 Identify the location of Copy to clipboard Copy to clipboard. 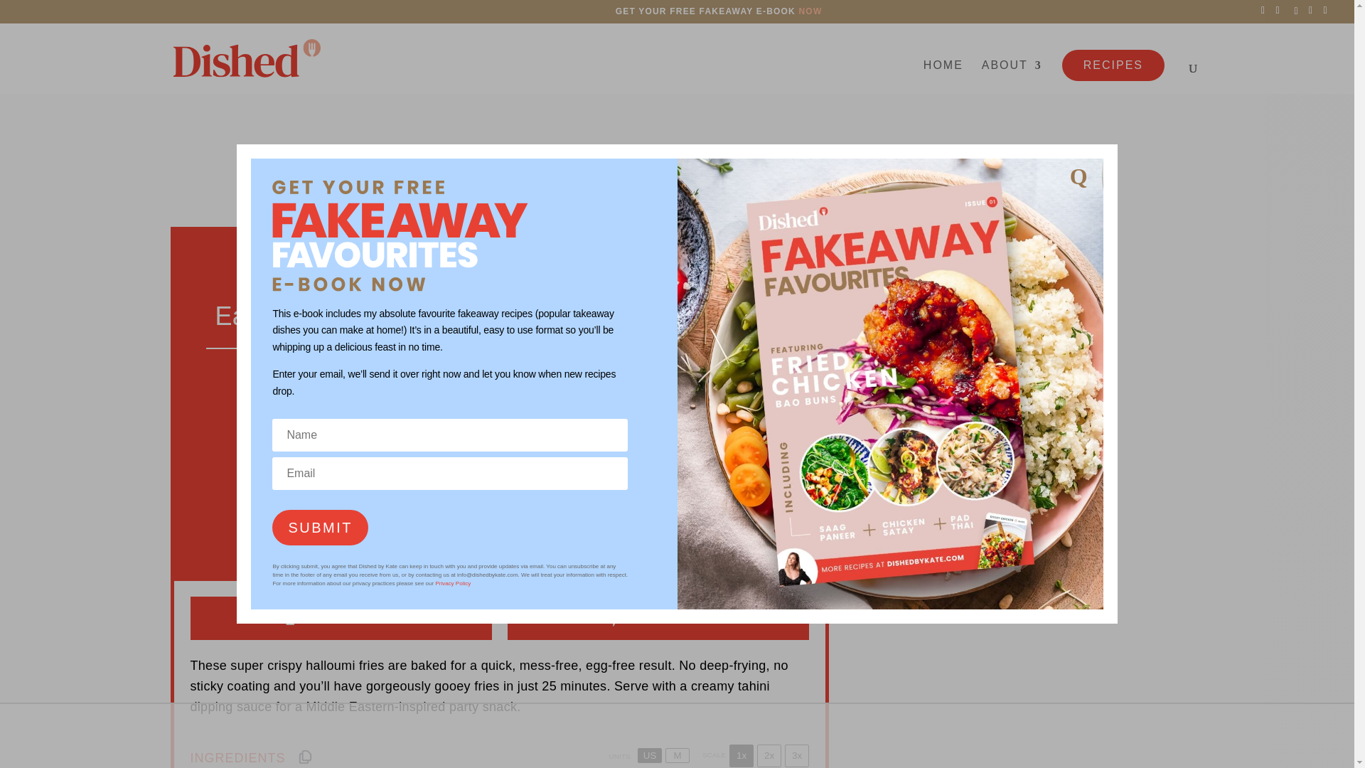
(306, 757).